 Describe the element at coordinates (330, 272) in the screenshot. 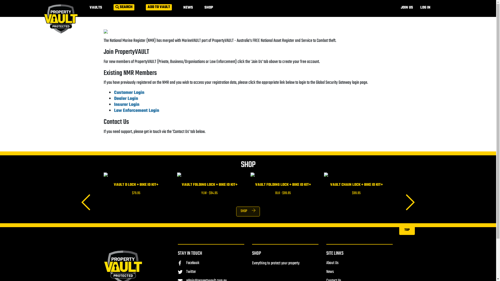

I see `News` at that location.